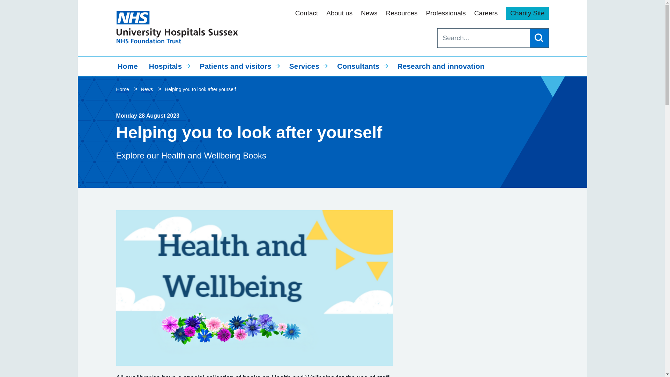 The image size is (670, 377). I want to click on Careers, so click(486, 13).